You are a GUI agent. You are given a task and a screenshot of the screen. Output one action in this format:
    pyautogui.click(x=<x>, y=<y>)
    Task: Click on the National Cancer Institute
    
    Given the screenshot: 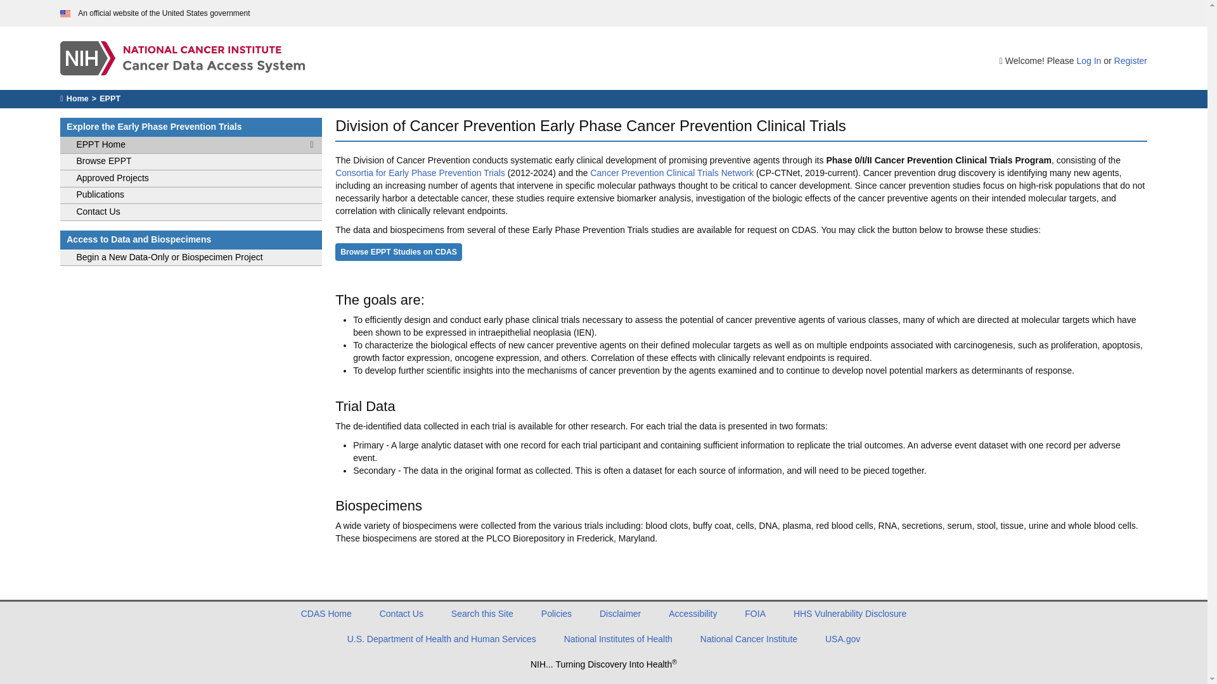 What is the action you would take?
    pyautogui.click(x=749, y=639)
    